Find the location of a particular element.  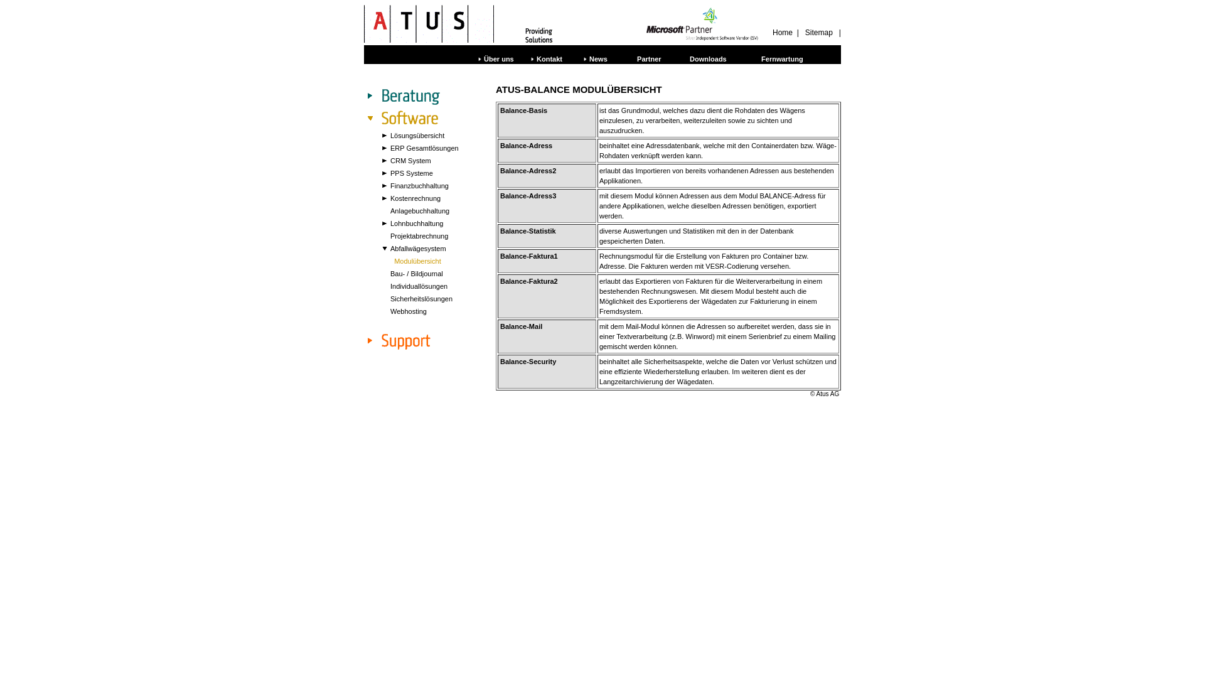

CRM System is located at coordinates (410, 161).